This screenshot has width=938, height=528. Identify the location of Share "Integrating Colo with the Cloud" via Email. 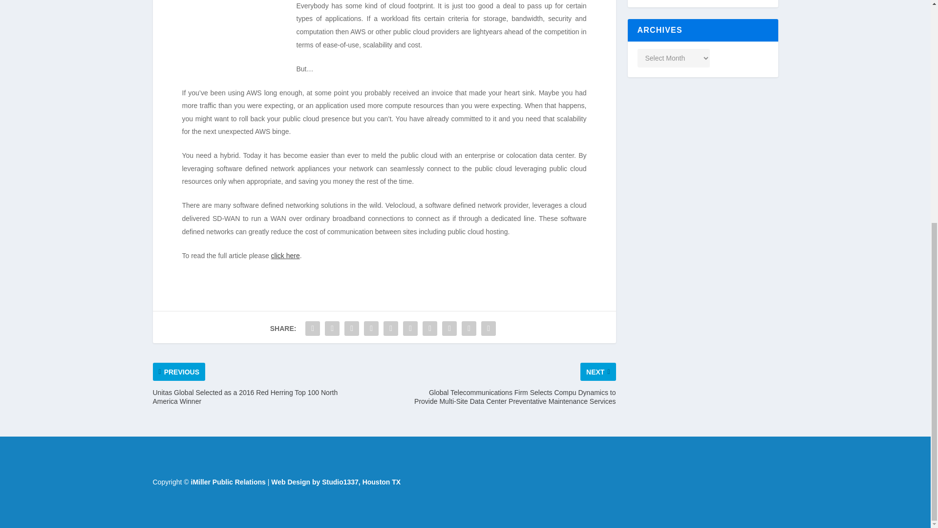
(469, 329).